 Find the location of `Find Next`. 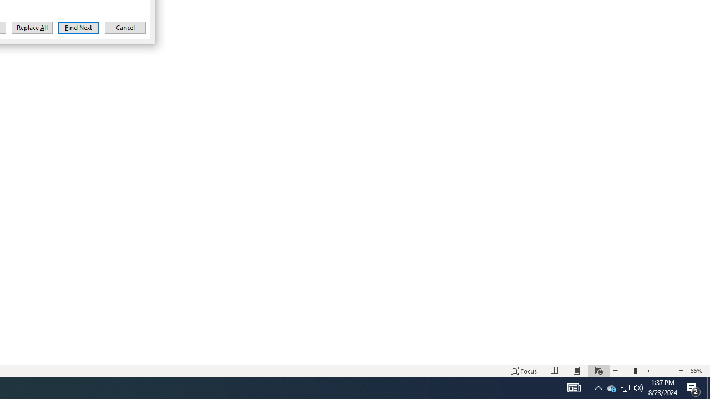

Find Next is located at coordinates (79, 28).